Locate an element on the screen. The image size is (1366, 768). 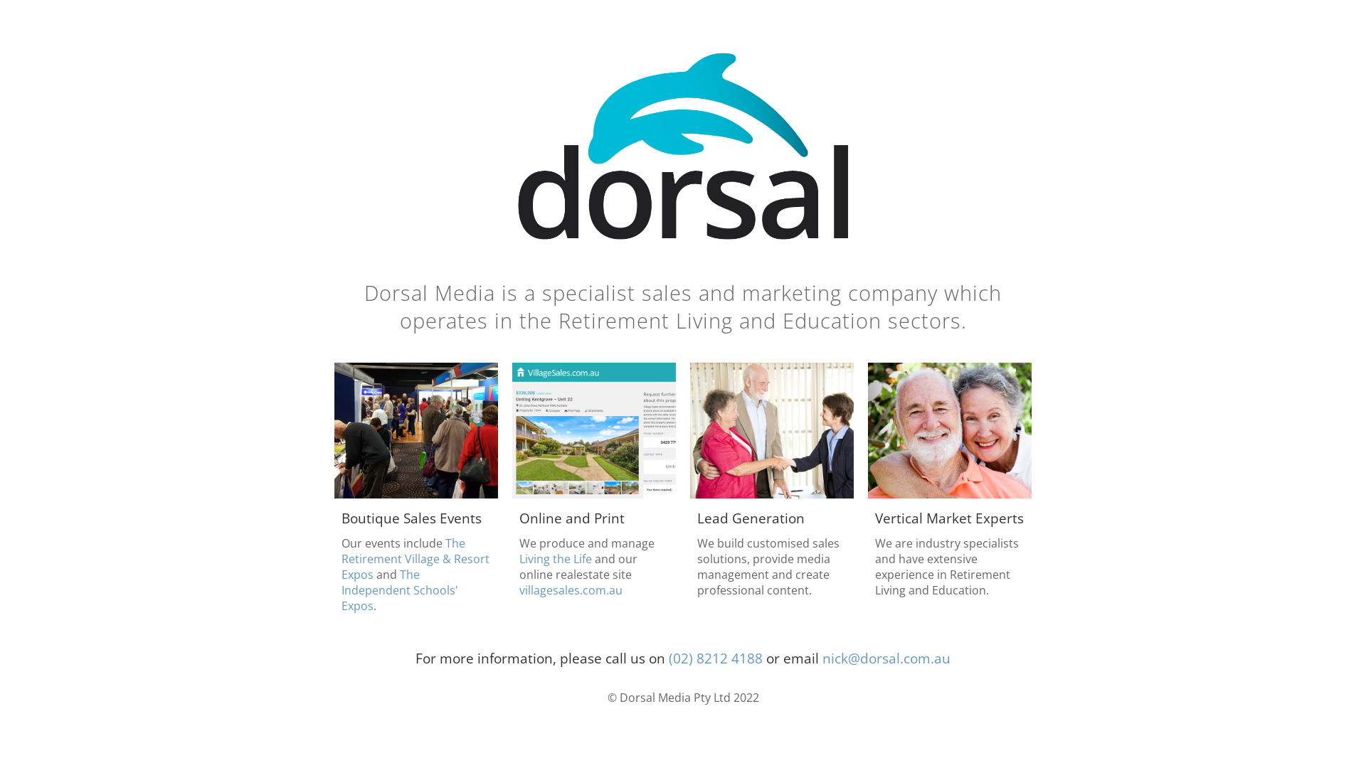
The Independent Schools' Expos is located at coordinates (400, 590).